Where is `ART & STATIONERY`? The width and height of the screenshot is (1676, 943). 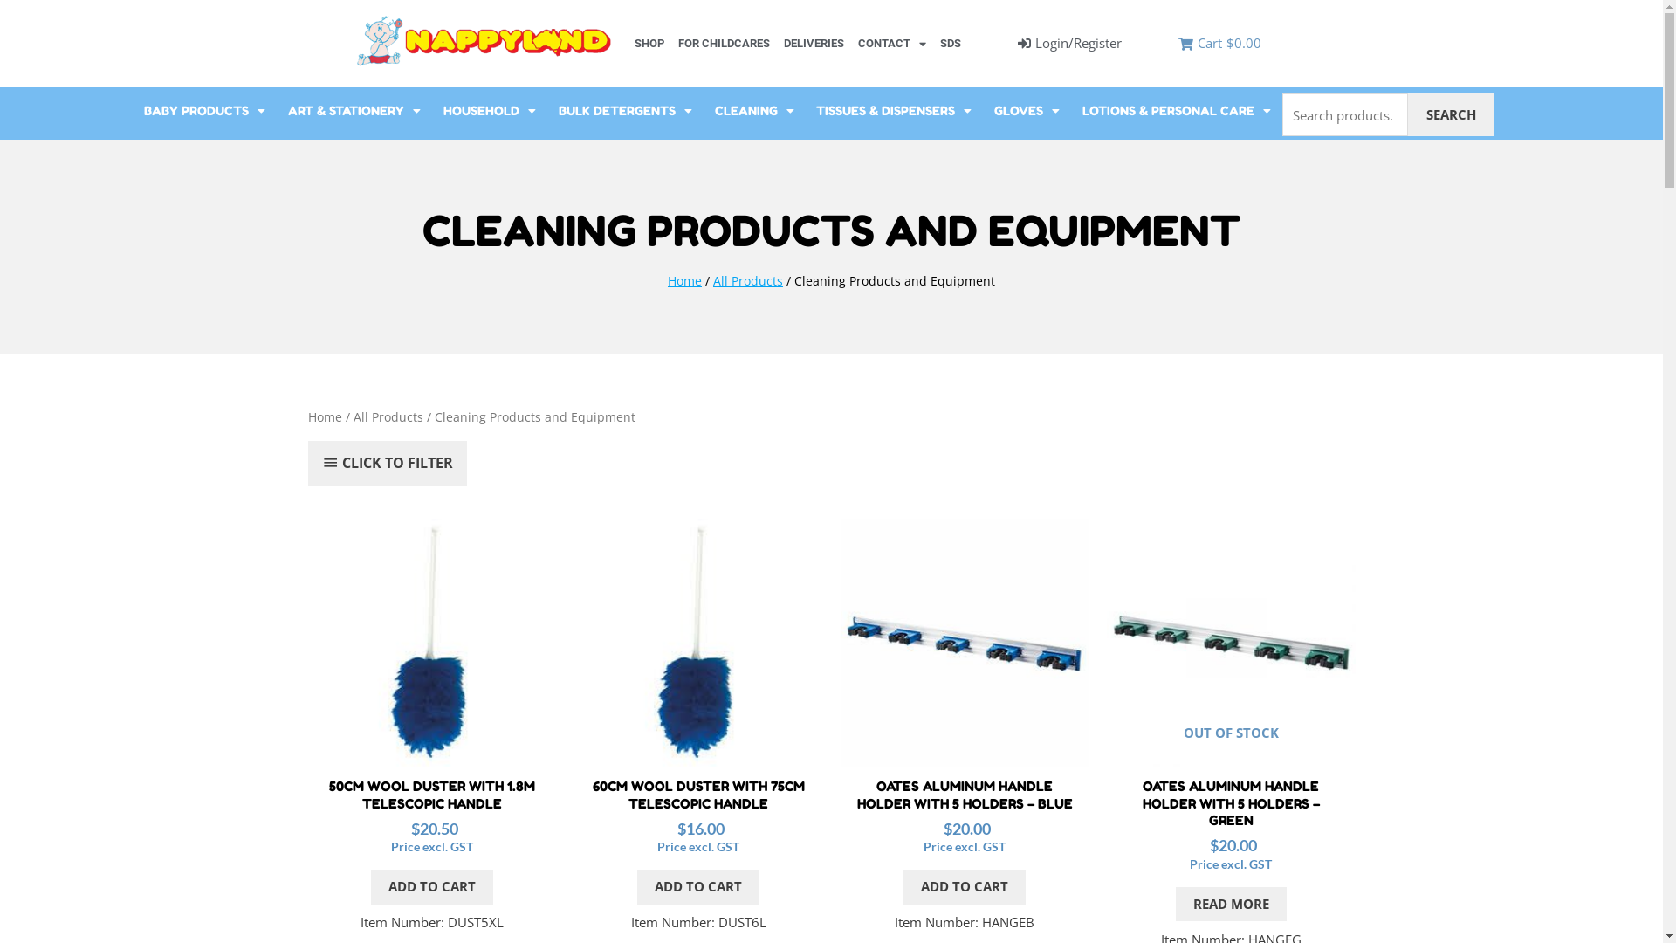 ART & STATIONERY is located at coordinates (354, 111).